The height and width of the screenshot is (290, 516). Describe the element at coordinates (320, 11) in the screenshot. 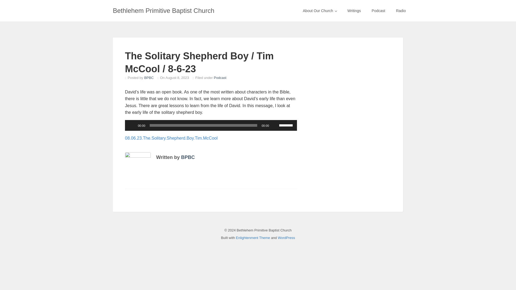

I see `About Our Church` at that location.